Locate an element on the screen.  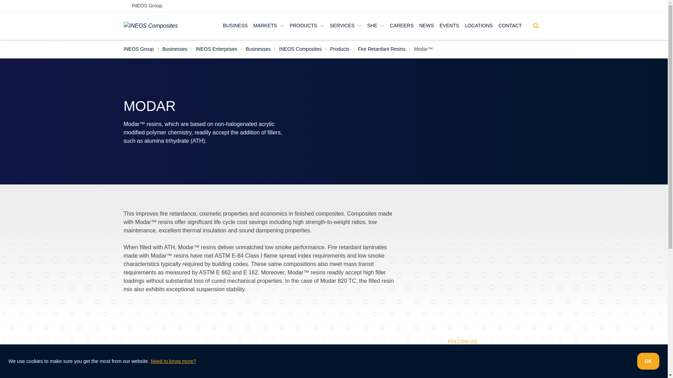
BUSINESS is located at coordinates (235, 26).